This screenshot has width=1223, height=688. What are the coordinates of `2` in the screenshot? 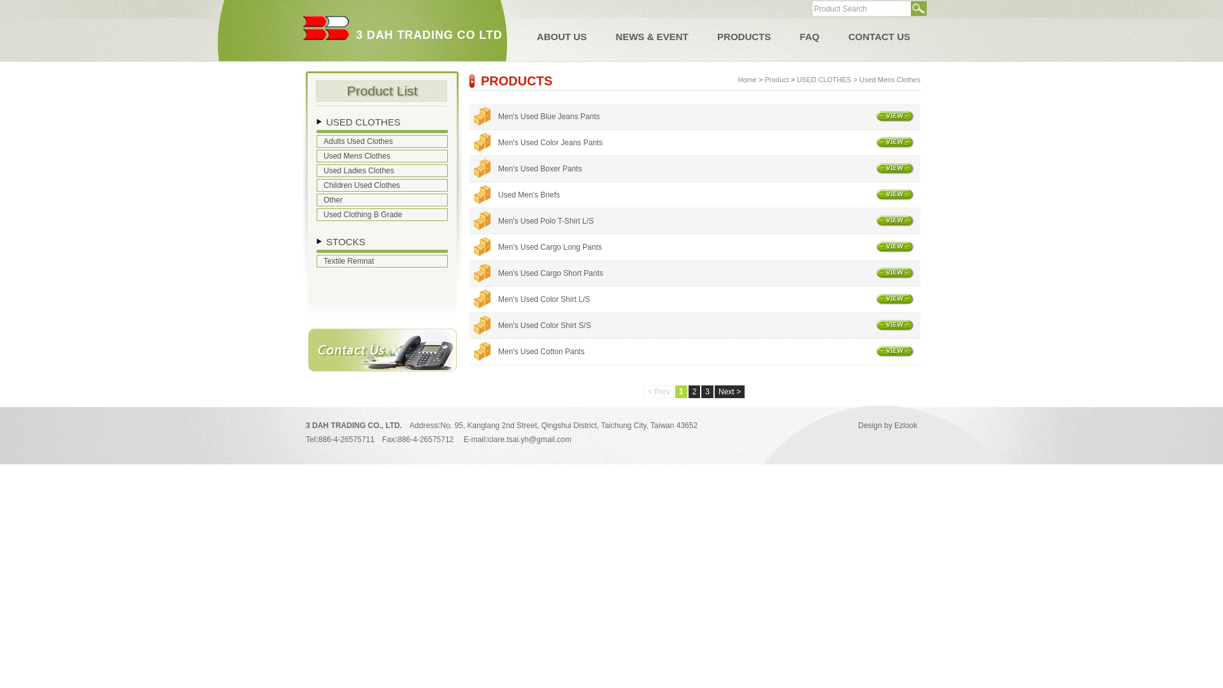 It's located at (694, 392).